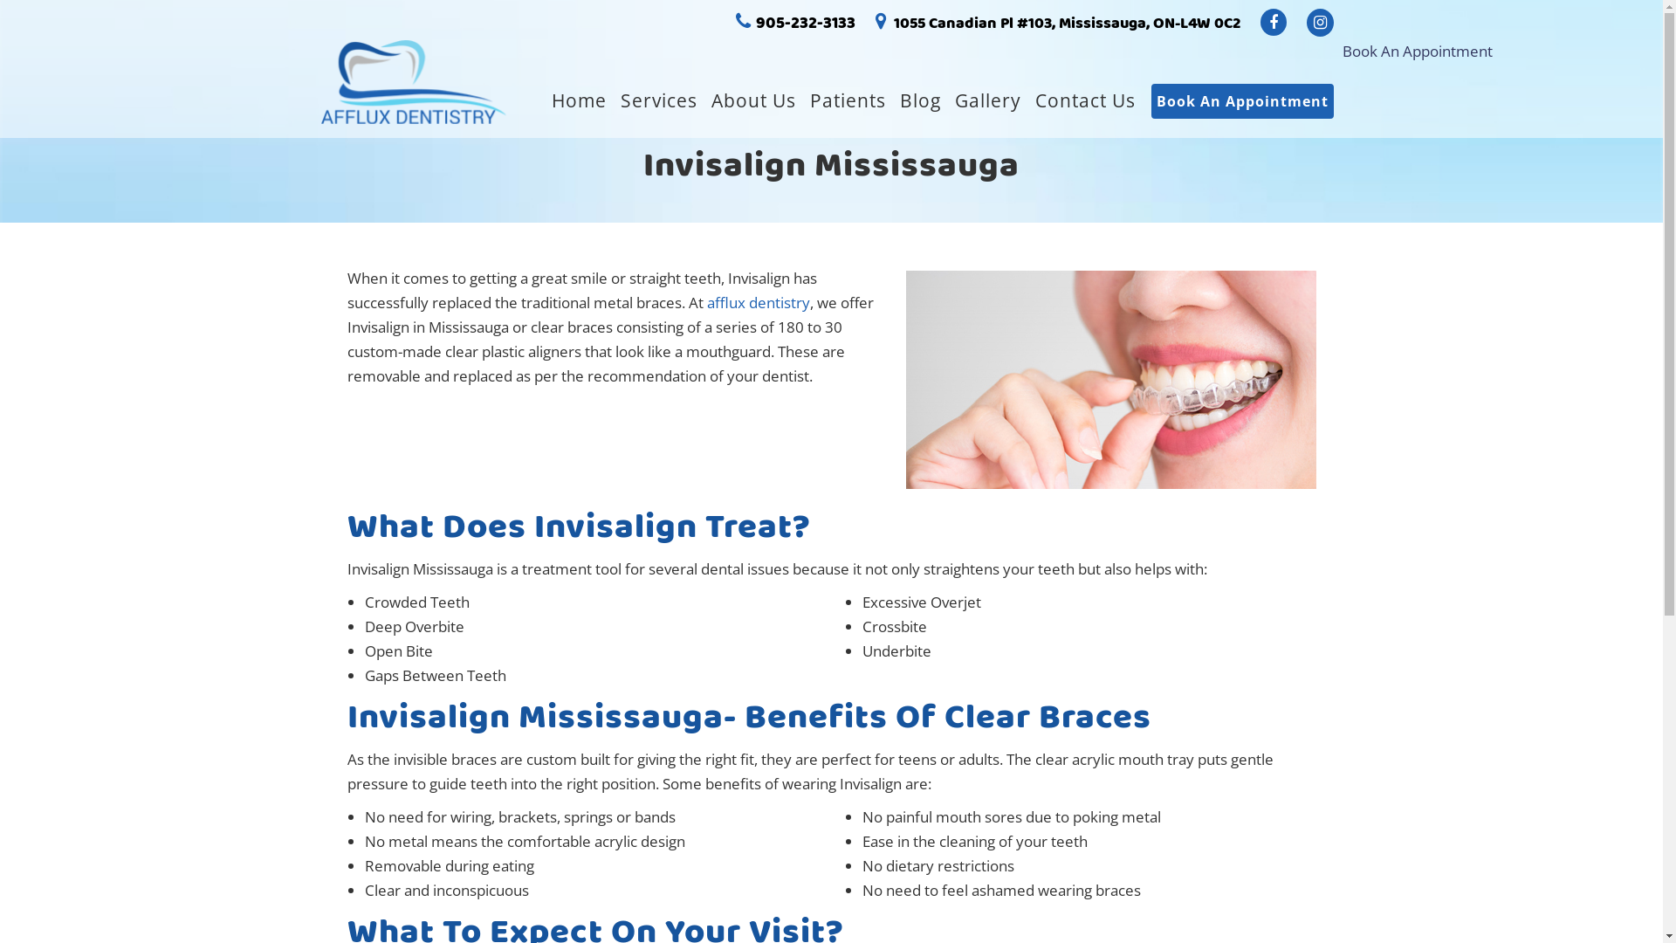 This screenshot has width=1676, height=943. I want to click on Book An Appointment, so click(1241, 101).